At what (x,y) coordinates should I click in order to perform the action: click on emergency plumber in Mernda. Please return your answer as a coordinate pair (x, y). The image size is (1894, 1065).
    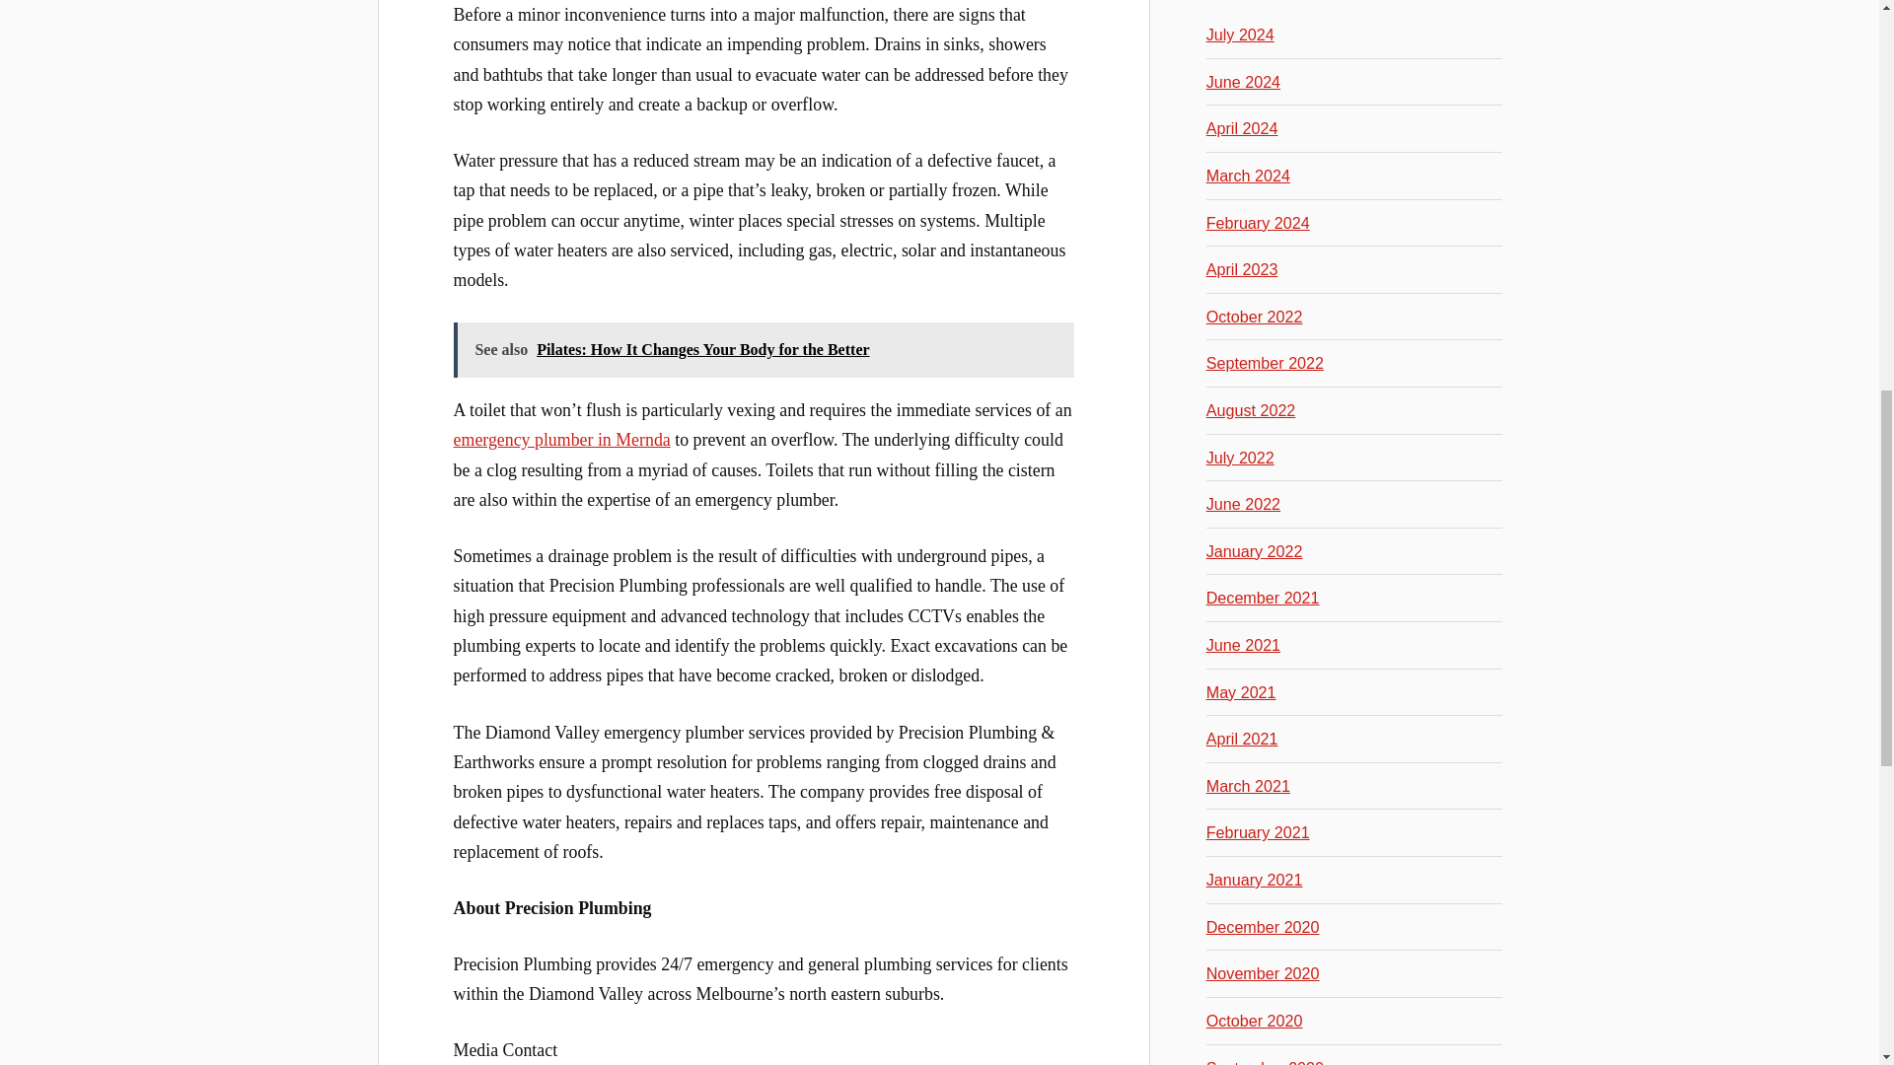
    Looking at the image, I should click on (562, 440).